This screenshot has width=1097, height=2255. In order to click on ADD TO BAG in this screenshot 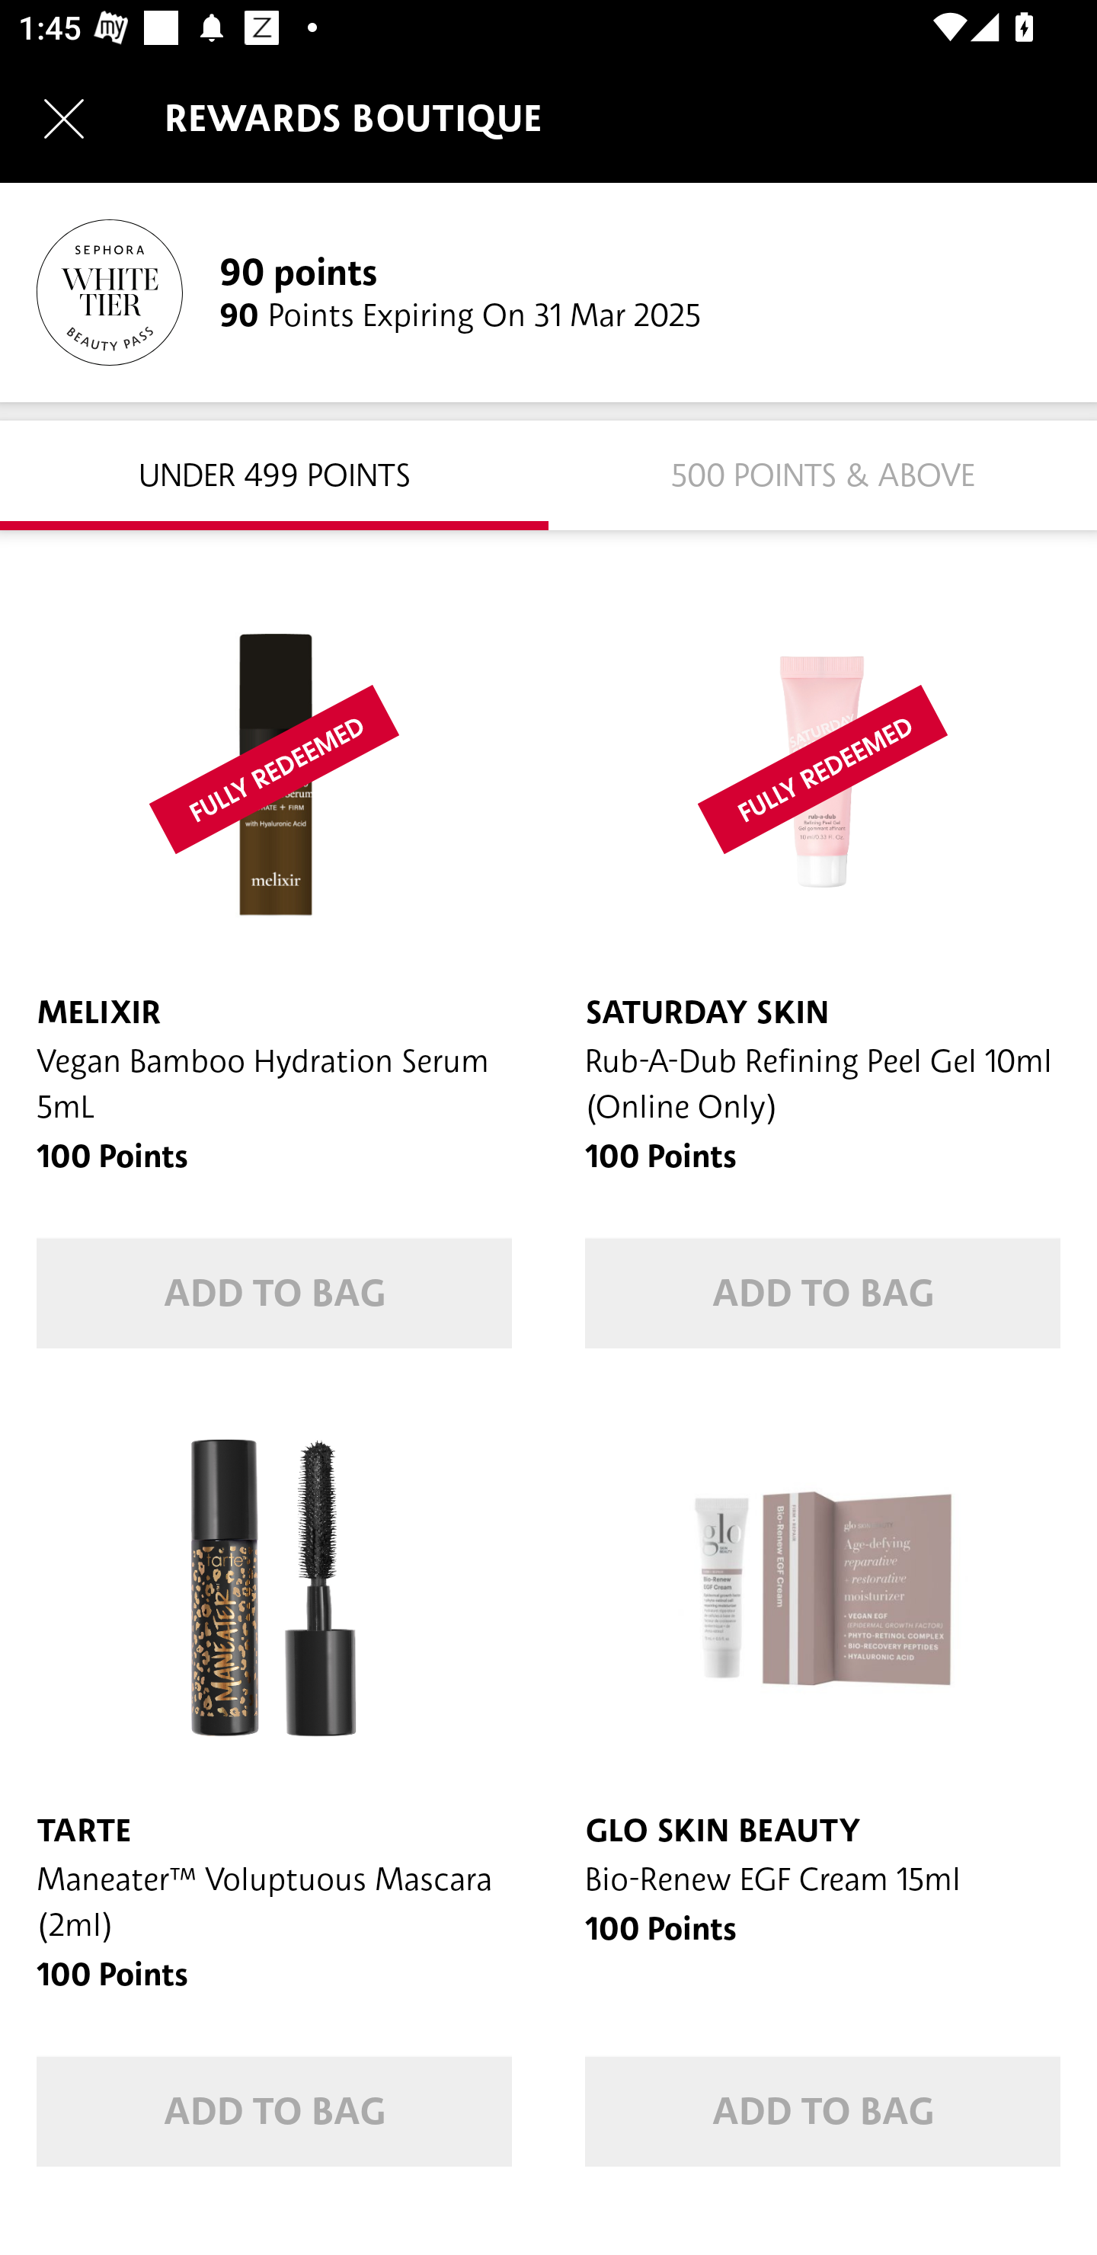, I will do `click(823, 2112)`.